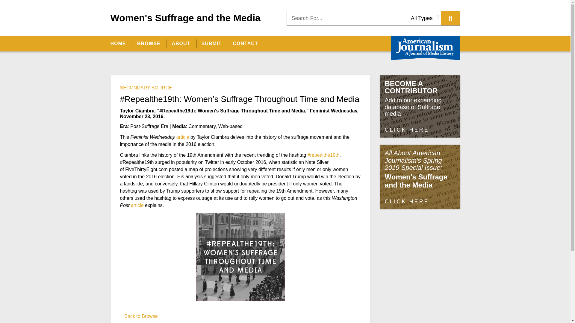  What do you see at coordinates (149, 43) in the screenshot?
I see `BROWSE` at bounding box center [149, 43].